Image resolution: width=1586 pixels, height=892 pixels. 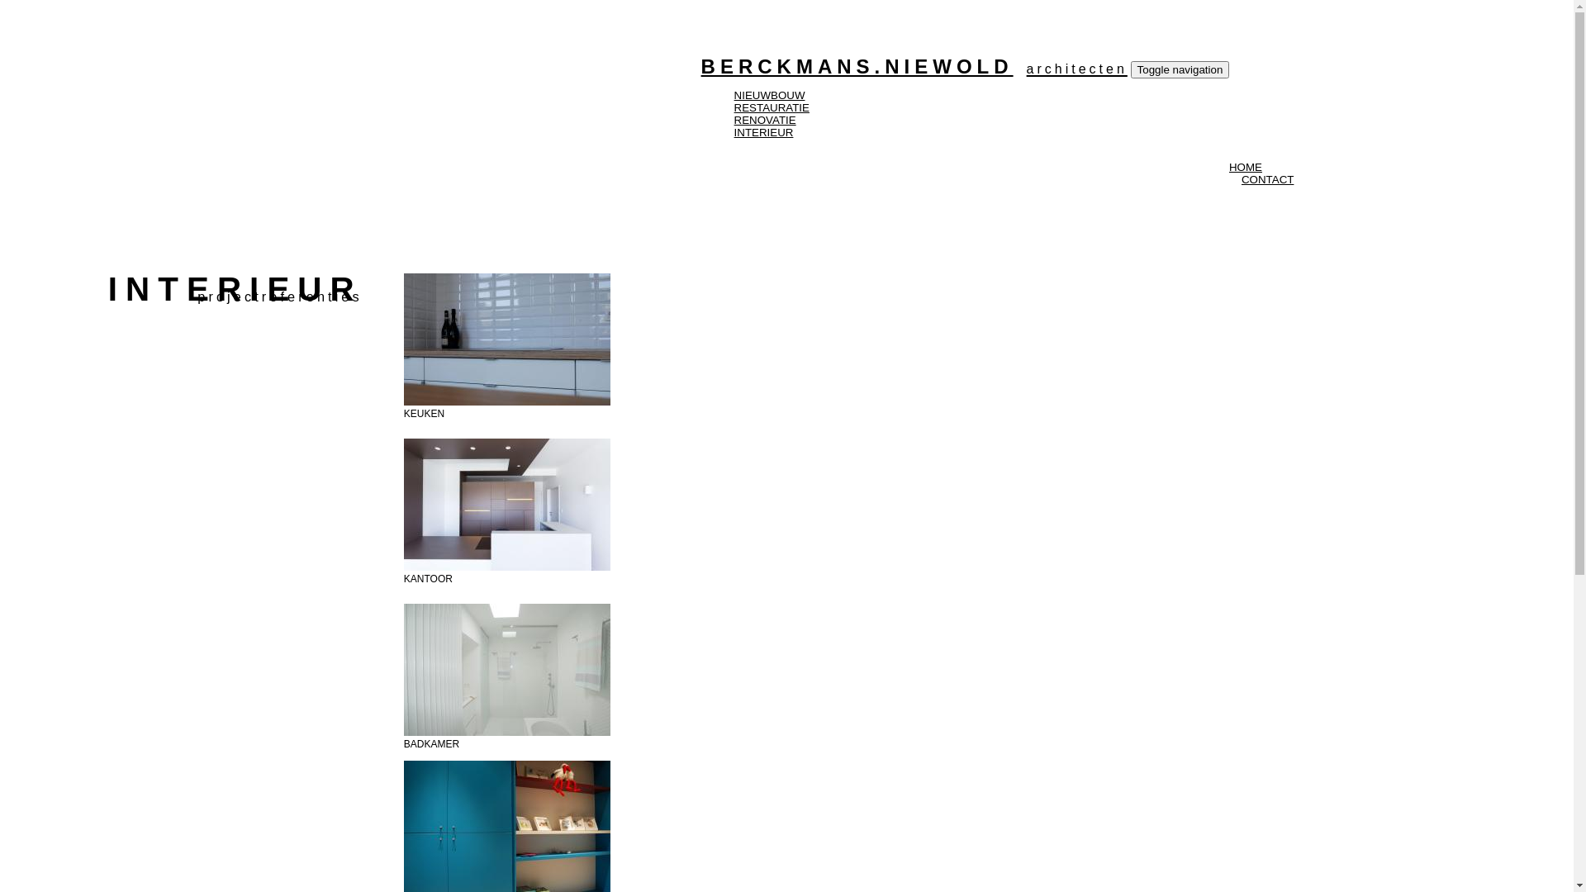 I want to click on CONTACT, so click(x=1261, y=180).